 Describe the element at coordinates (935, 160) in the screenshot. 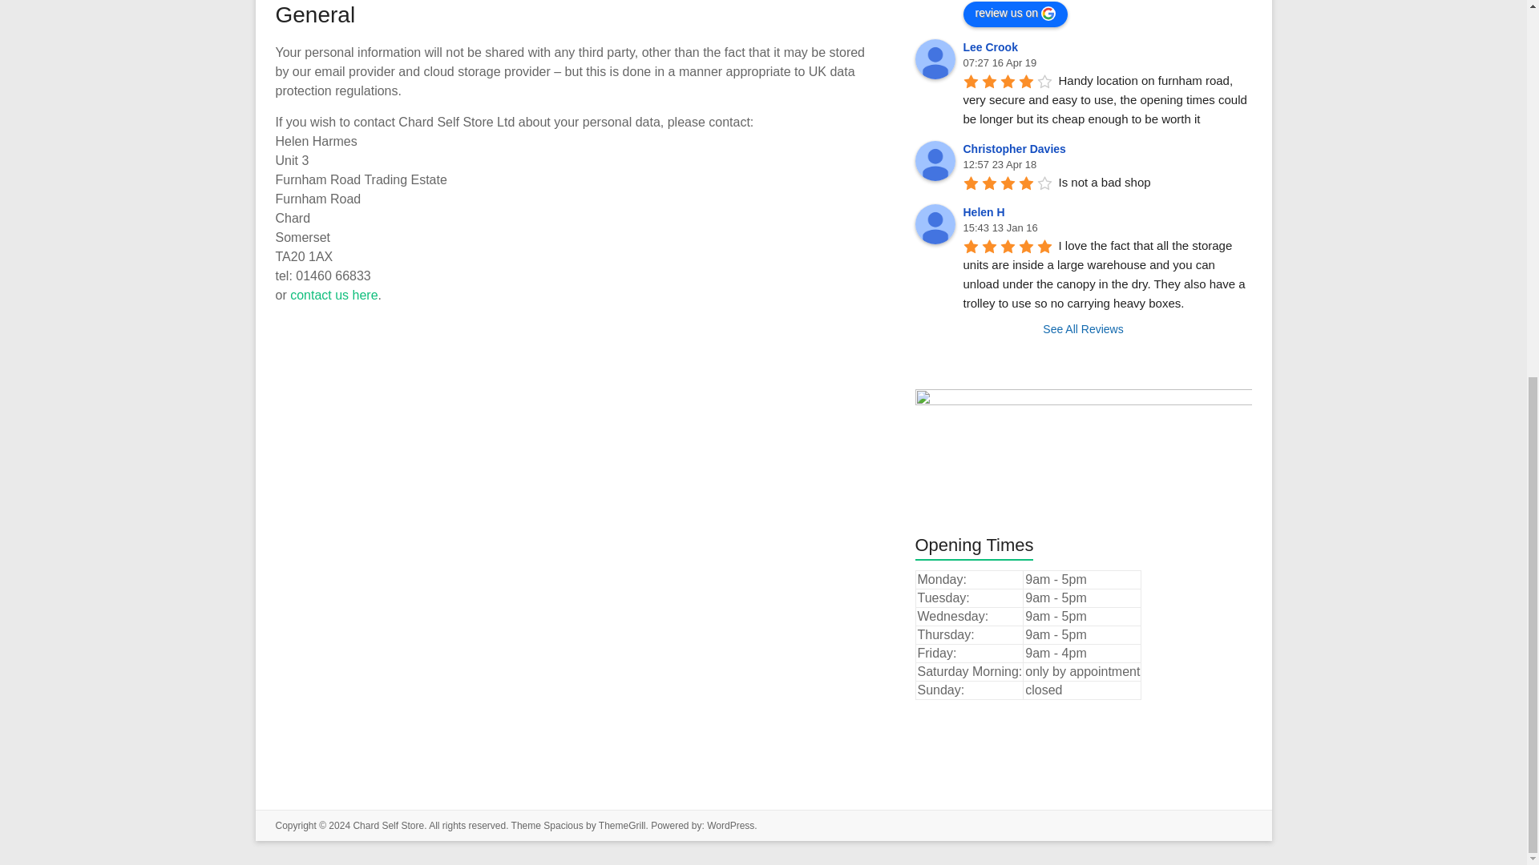

I see `Christopher Davies` at that location.